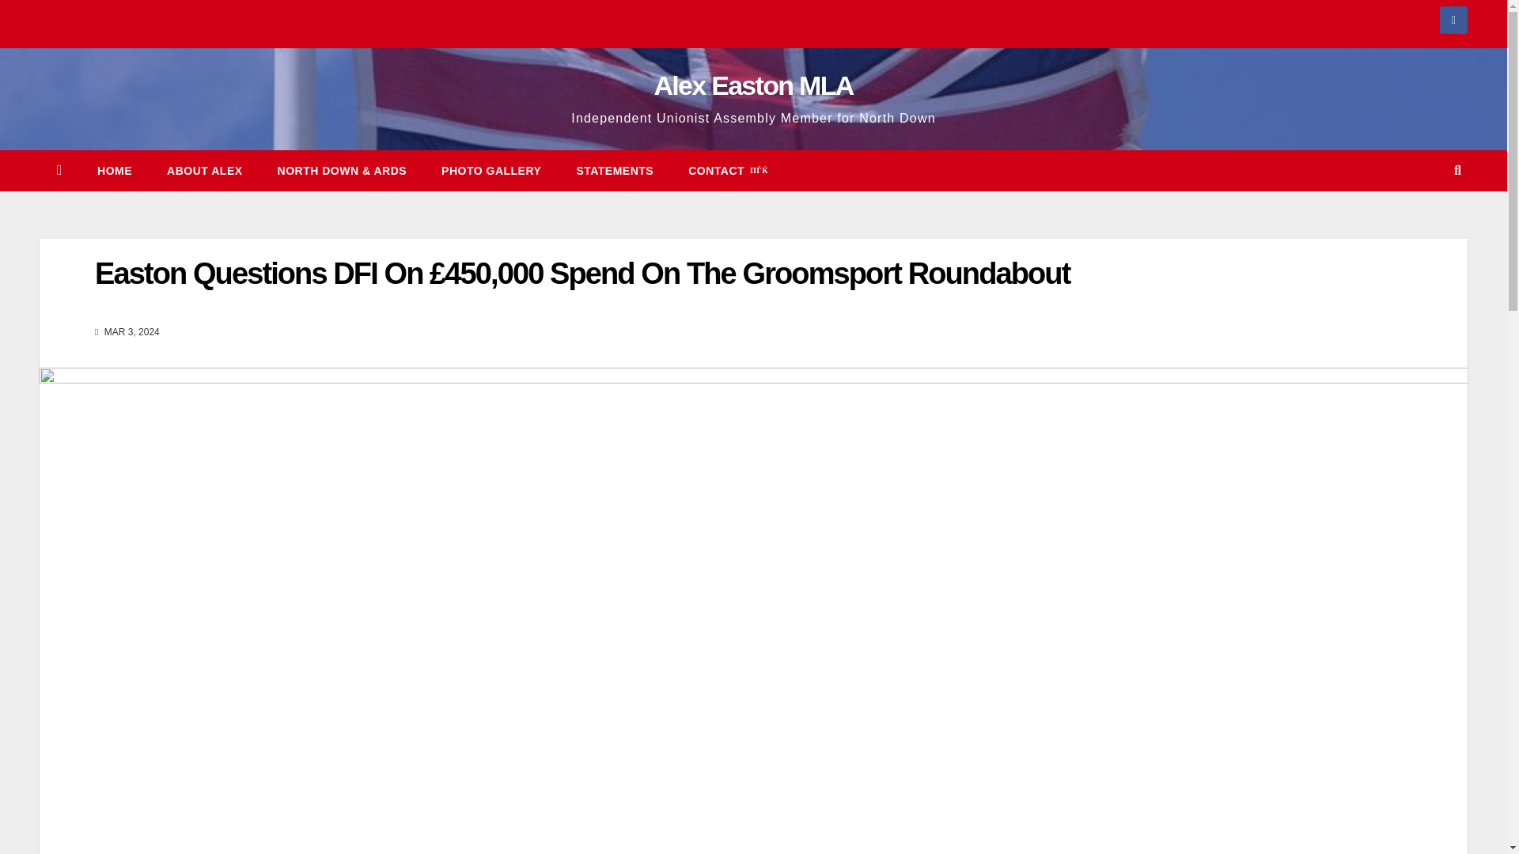 The height and width of the screenshot is (854, 1519). What do you see at coordinates (204, 171) in the screenshot?
I see `ABOUT ALEX` at bounding box center [204, 171].